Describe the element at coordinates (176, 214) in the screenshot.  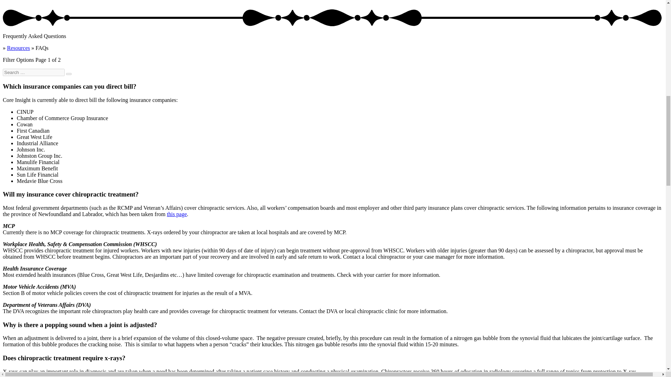
I see `this page` at that location.